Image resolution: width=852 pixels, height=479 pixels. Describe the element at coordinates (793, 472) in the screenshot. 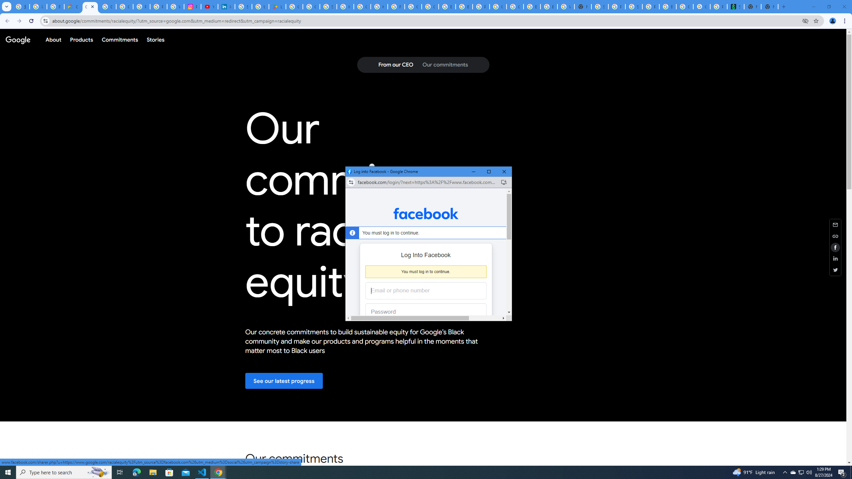

I see `Microsoft Edge` at that location.